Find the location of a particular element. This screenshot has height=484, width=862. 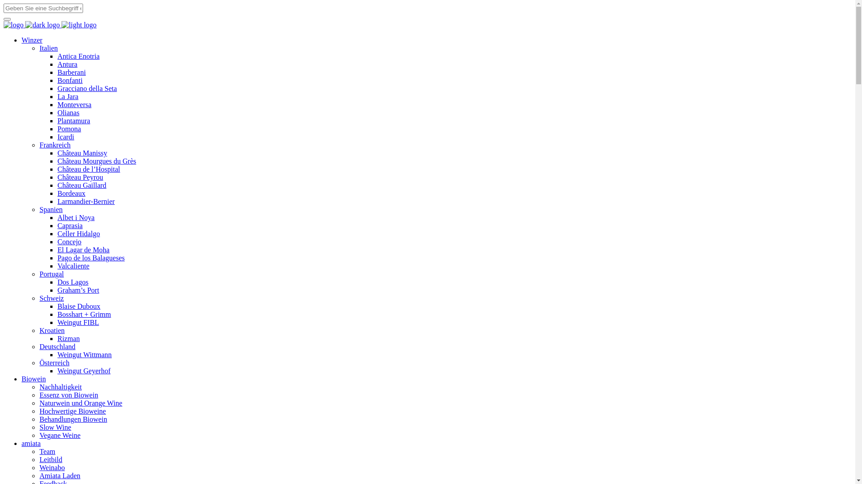

Behandlungen Biowein is located at coordinates (74, 419).